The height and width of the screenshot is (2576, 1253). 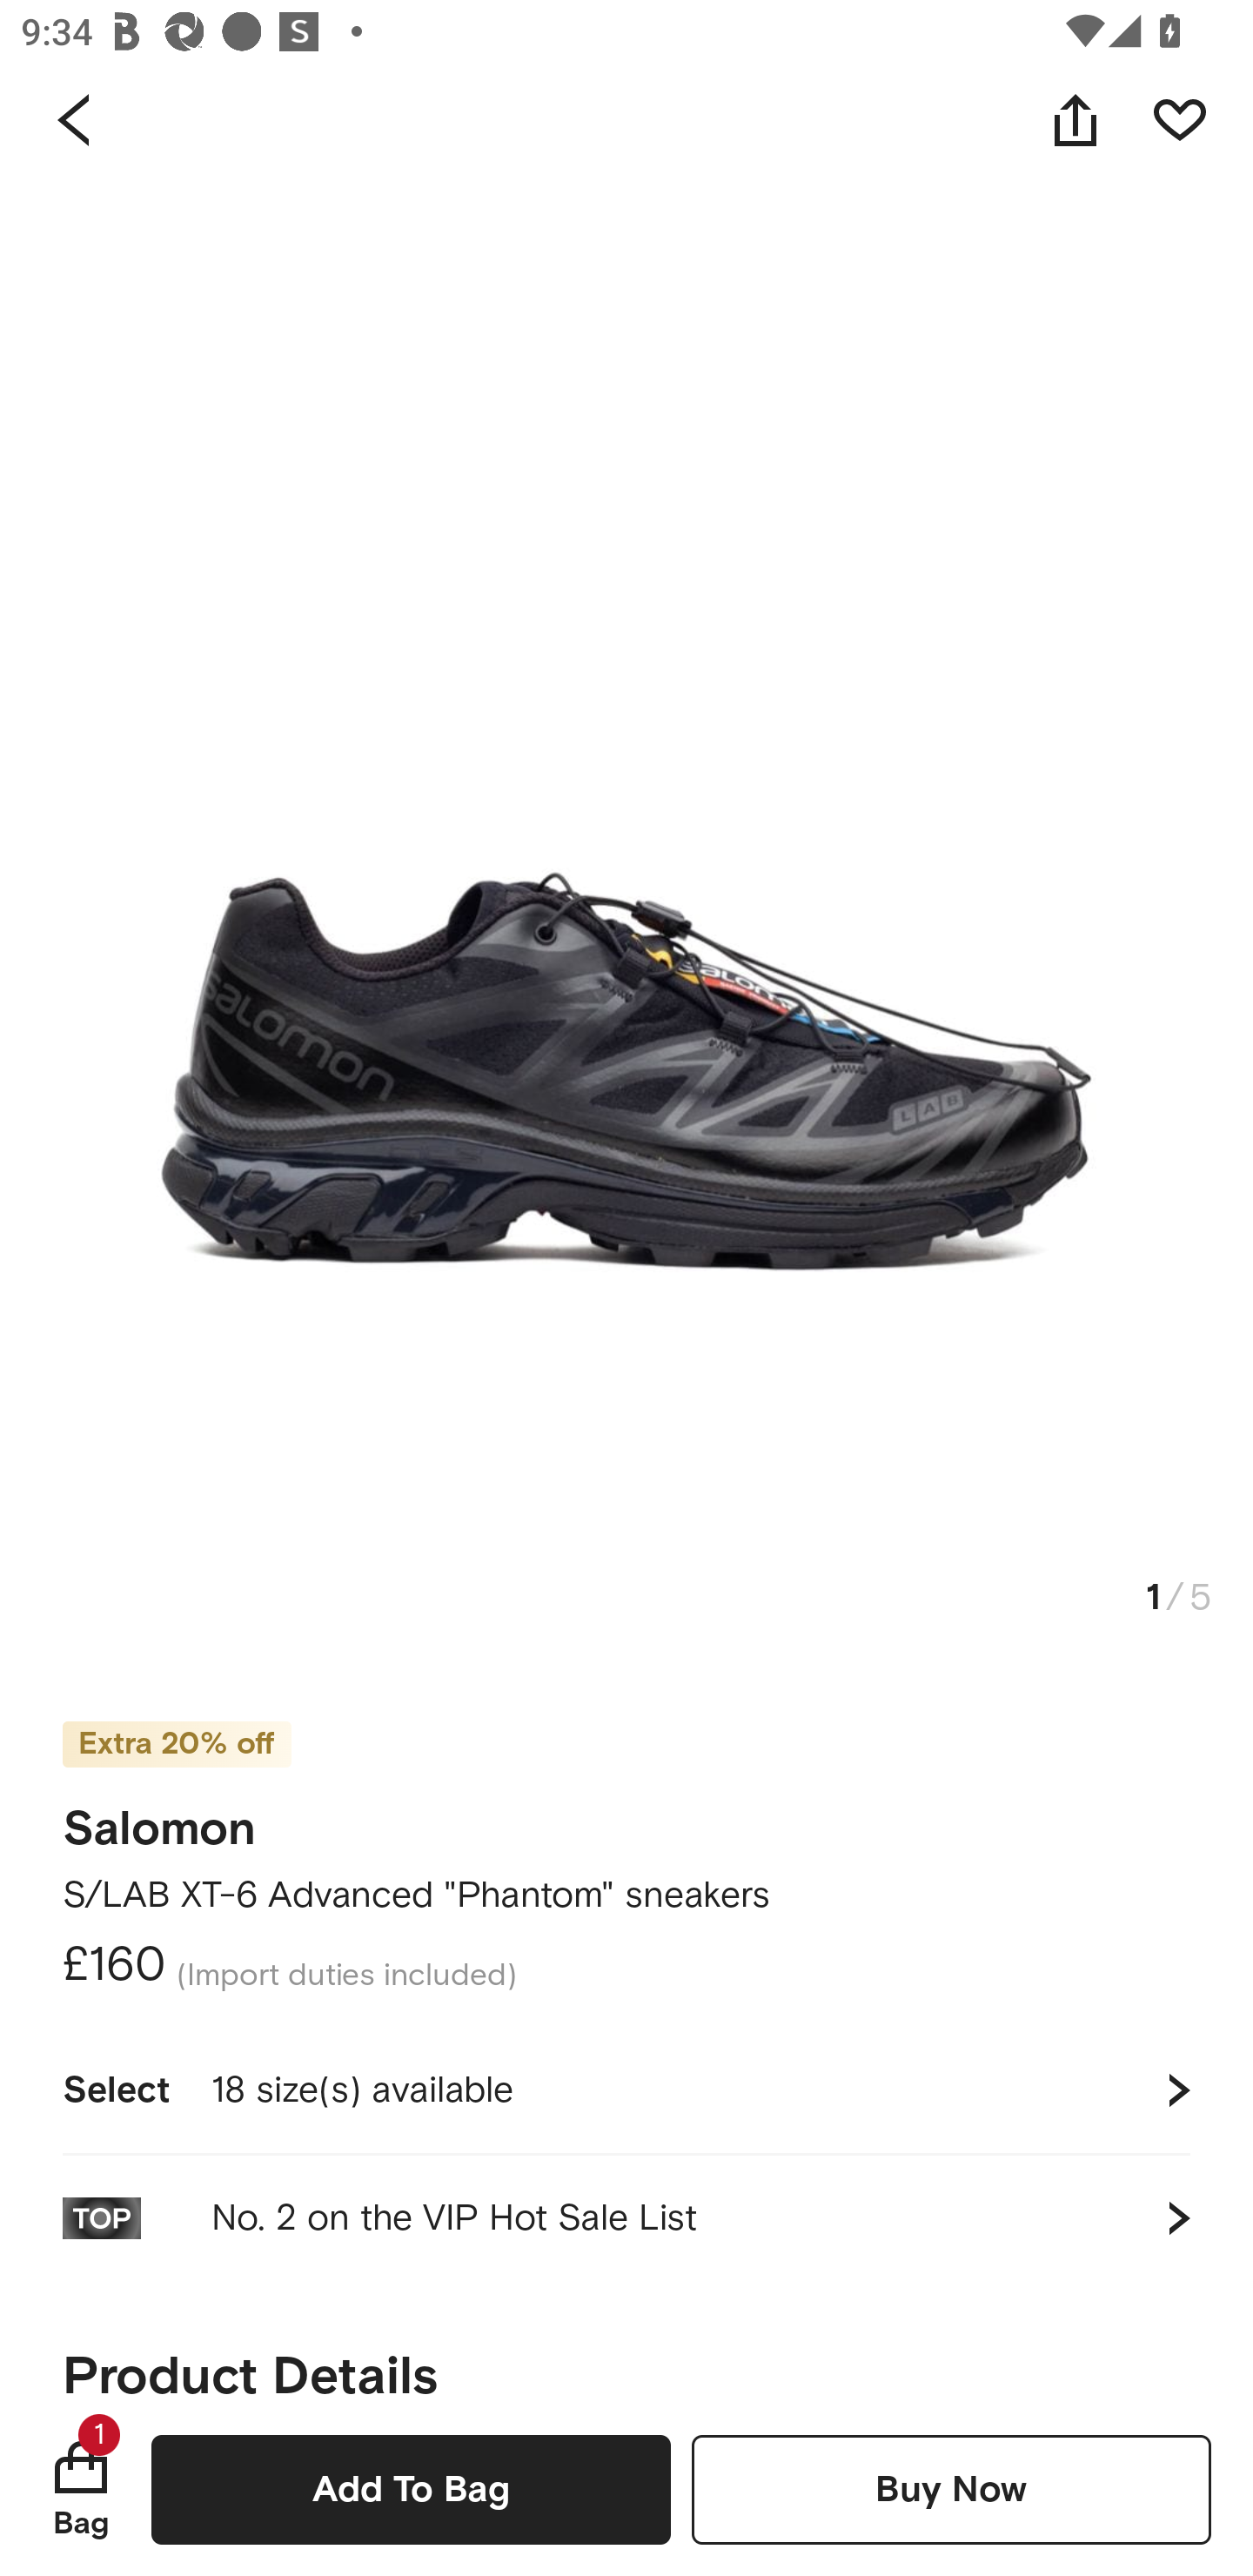 What do you see at coordinates (626, 2090) in the screenshot?
I see `Select 18 size(s) available` at bounding box center [626, 2090].